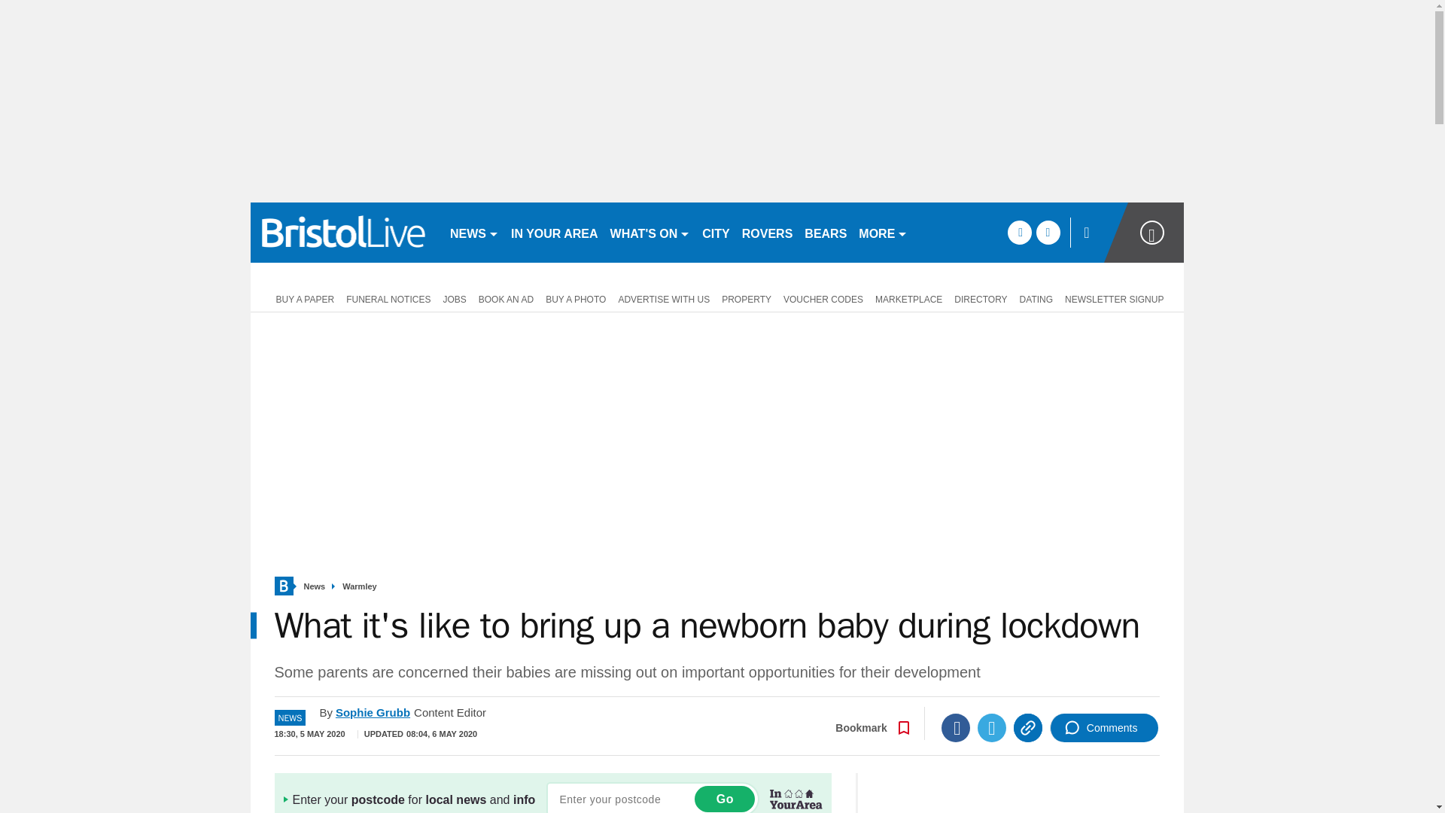  What do you see at coordinates (956, 728) in the screenshot?
I see `Facebook` at bounding box center [956, 728].